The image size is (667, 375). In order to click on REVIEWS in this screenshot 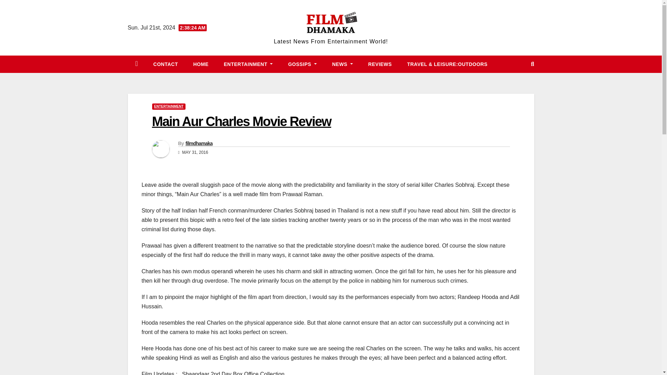, I will do `click(380, 64)`.